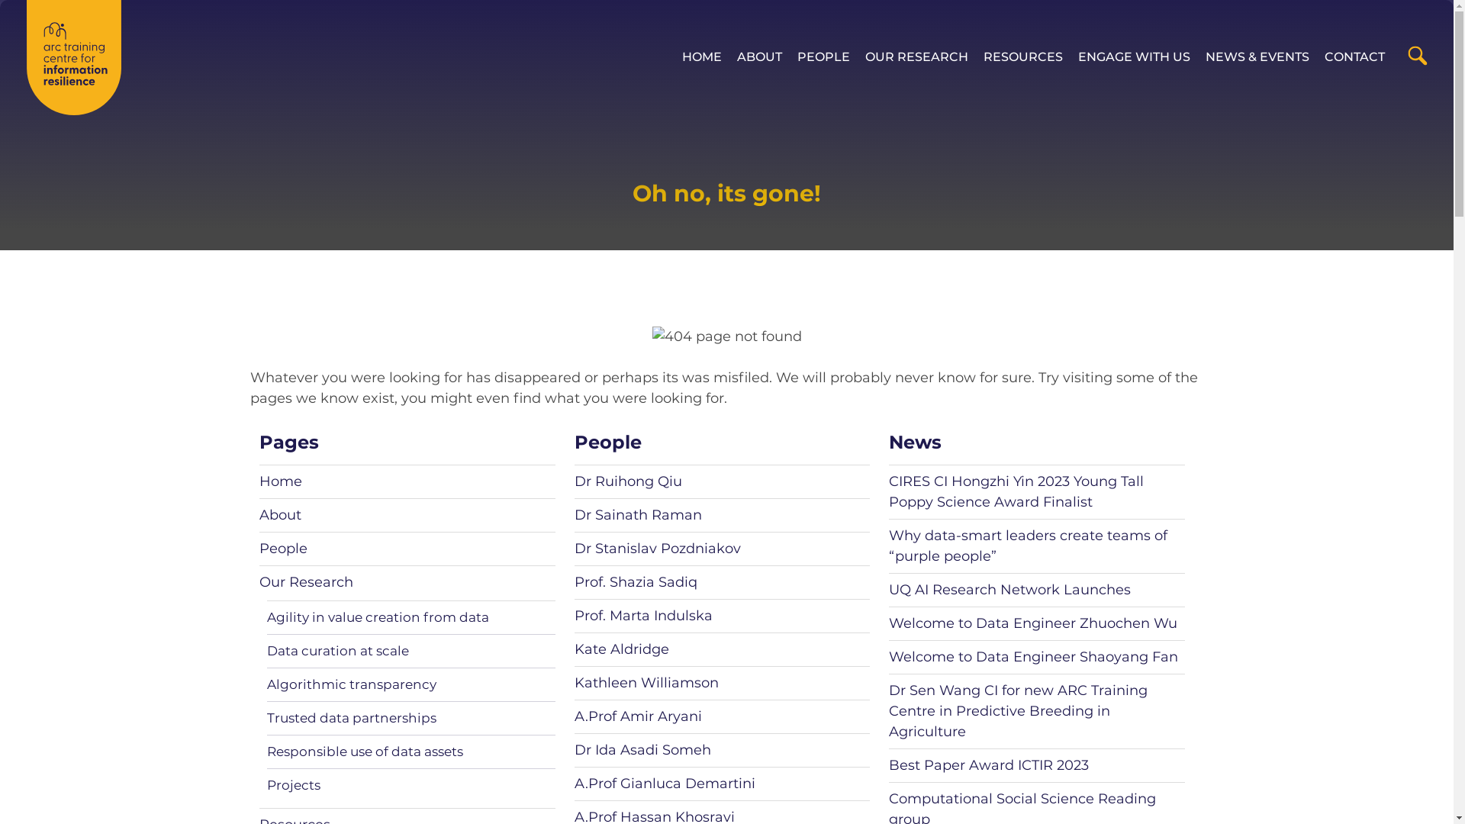 The height and width of the screenshot is (824, 1465). Describe the element at coordinates (1134, 57) in the screenshot. I see `ENGAGE WITH US` at that location.